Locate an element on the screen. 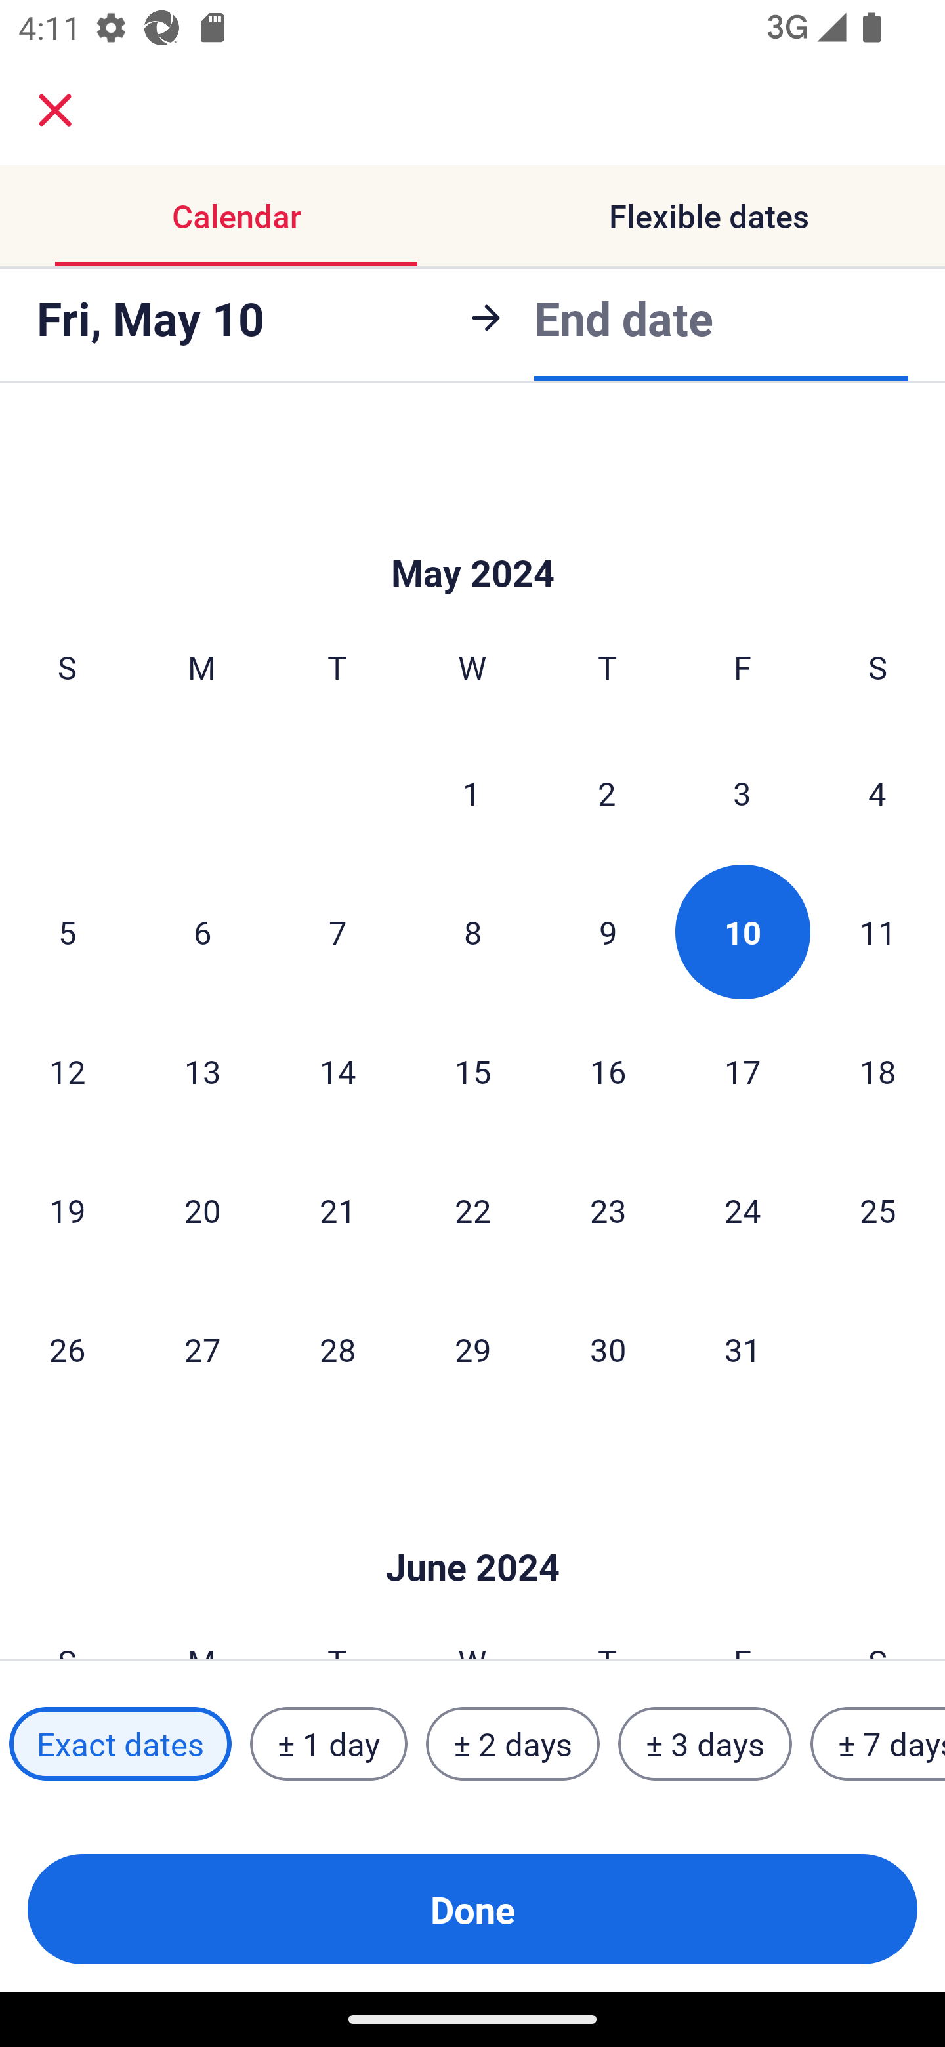  20 Monday, May 20, 2024 is located at coordinates (202, 1209).